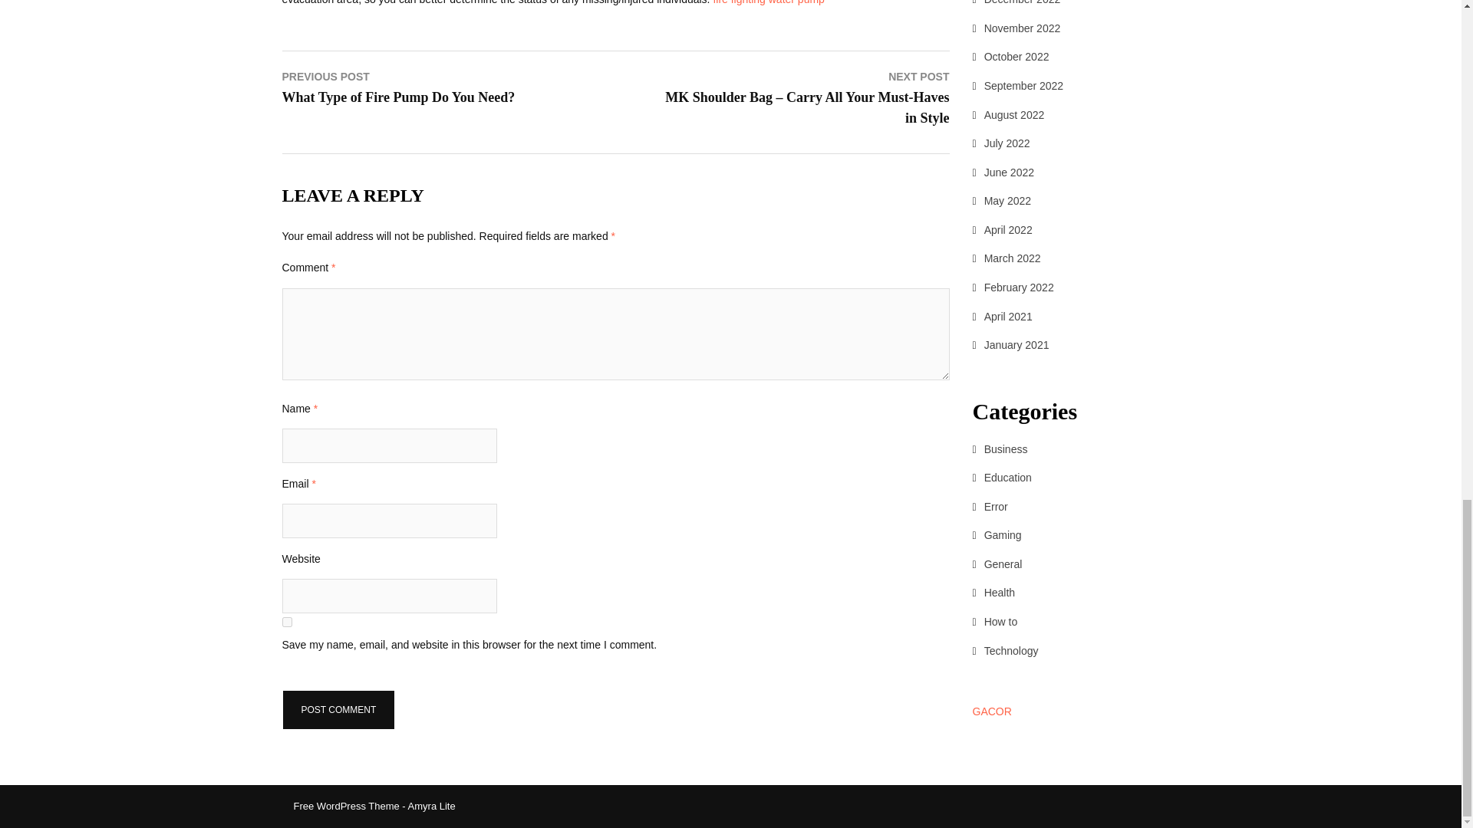  I want to click on yes, so click(287, 621).